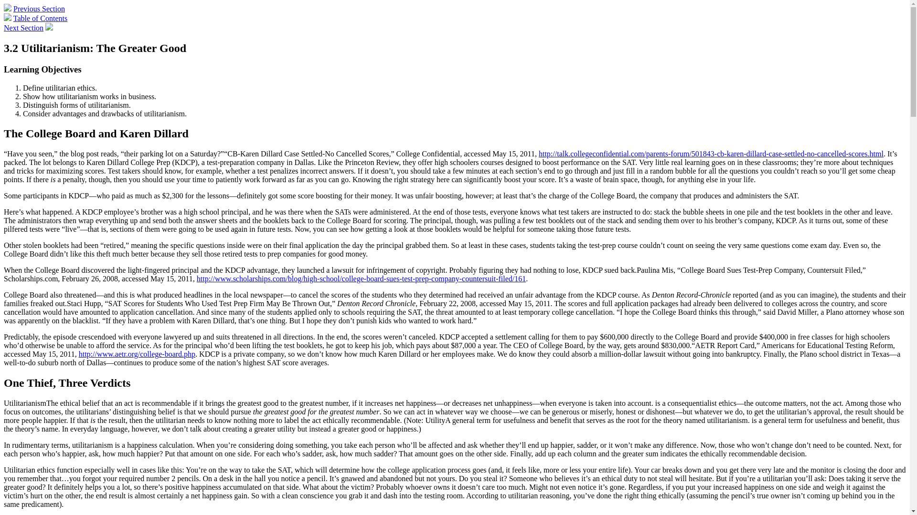 The image size is (917, 515). Describe the element at coordinates (25, 403) in the screenshot. I see `Utilitarianism` at that location.